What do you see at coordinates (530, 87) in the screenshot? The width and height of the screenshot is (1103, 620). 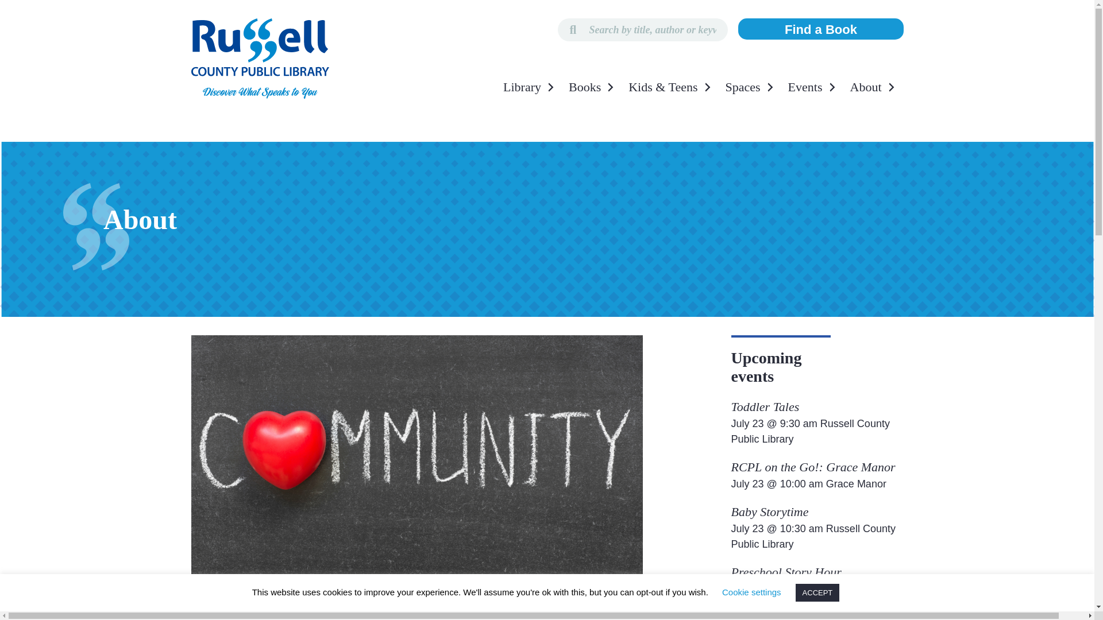 I see `Library` at bounding box center [530, 87].